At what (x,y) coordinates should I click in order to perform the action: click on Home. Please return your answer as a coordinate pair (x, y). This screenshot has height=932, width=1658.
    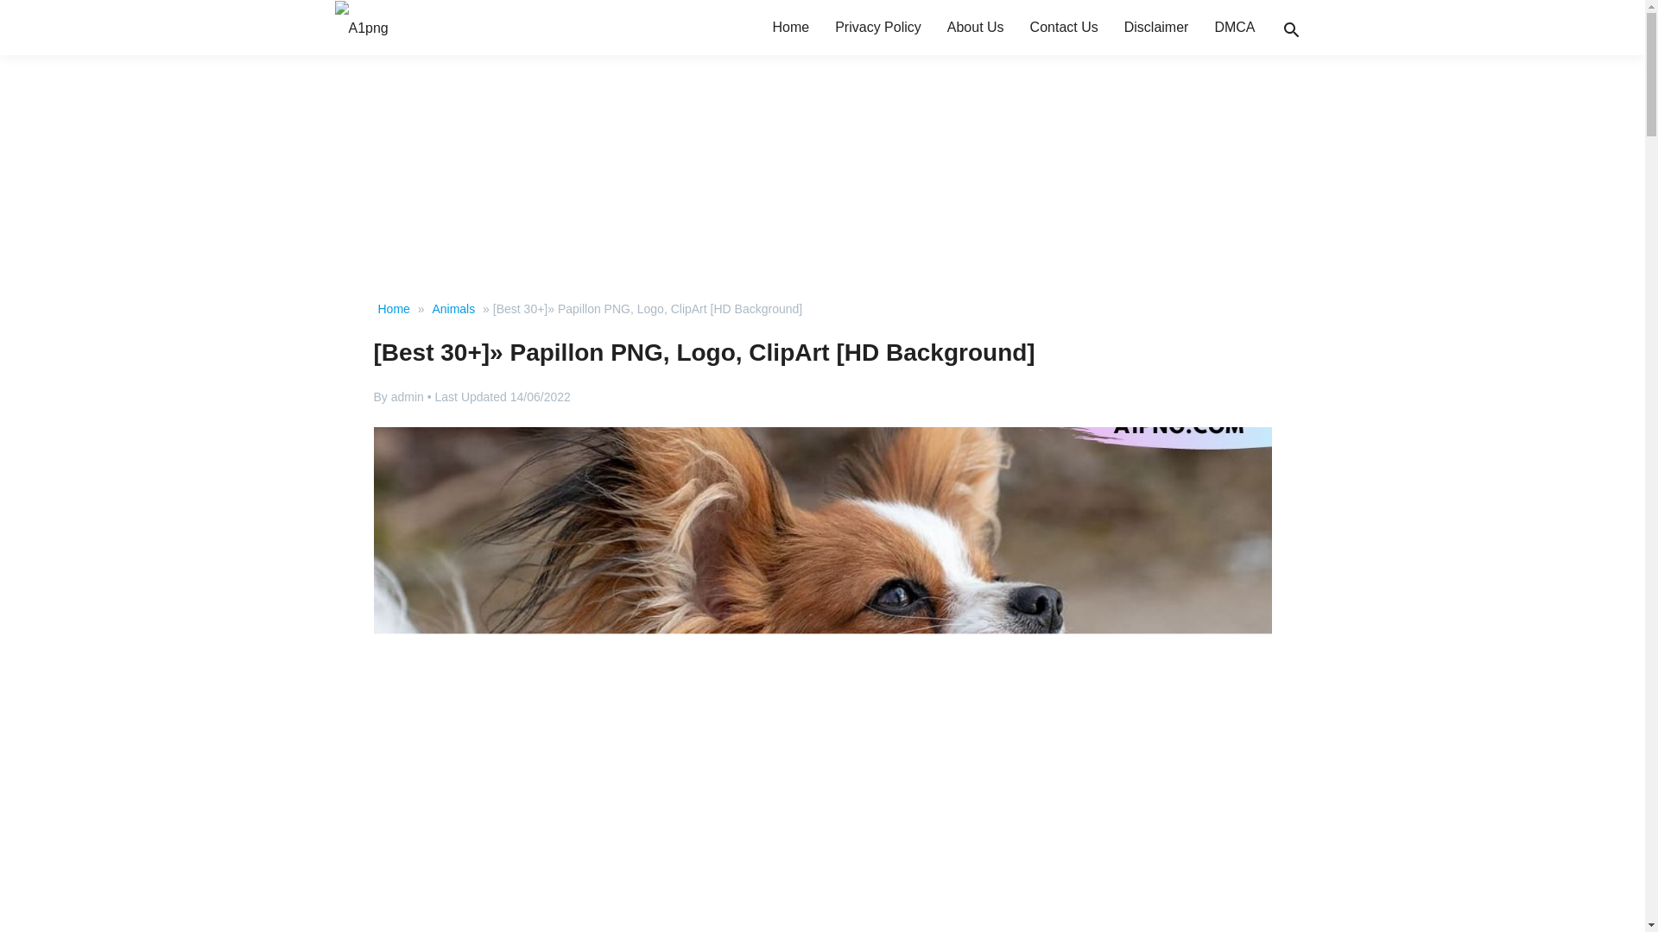
    Looking at the image, I should click on (791, 28).